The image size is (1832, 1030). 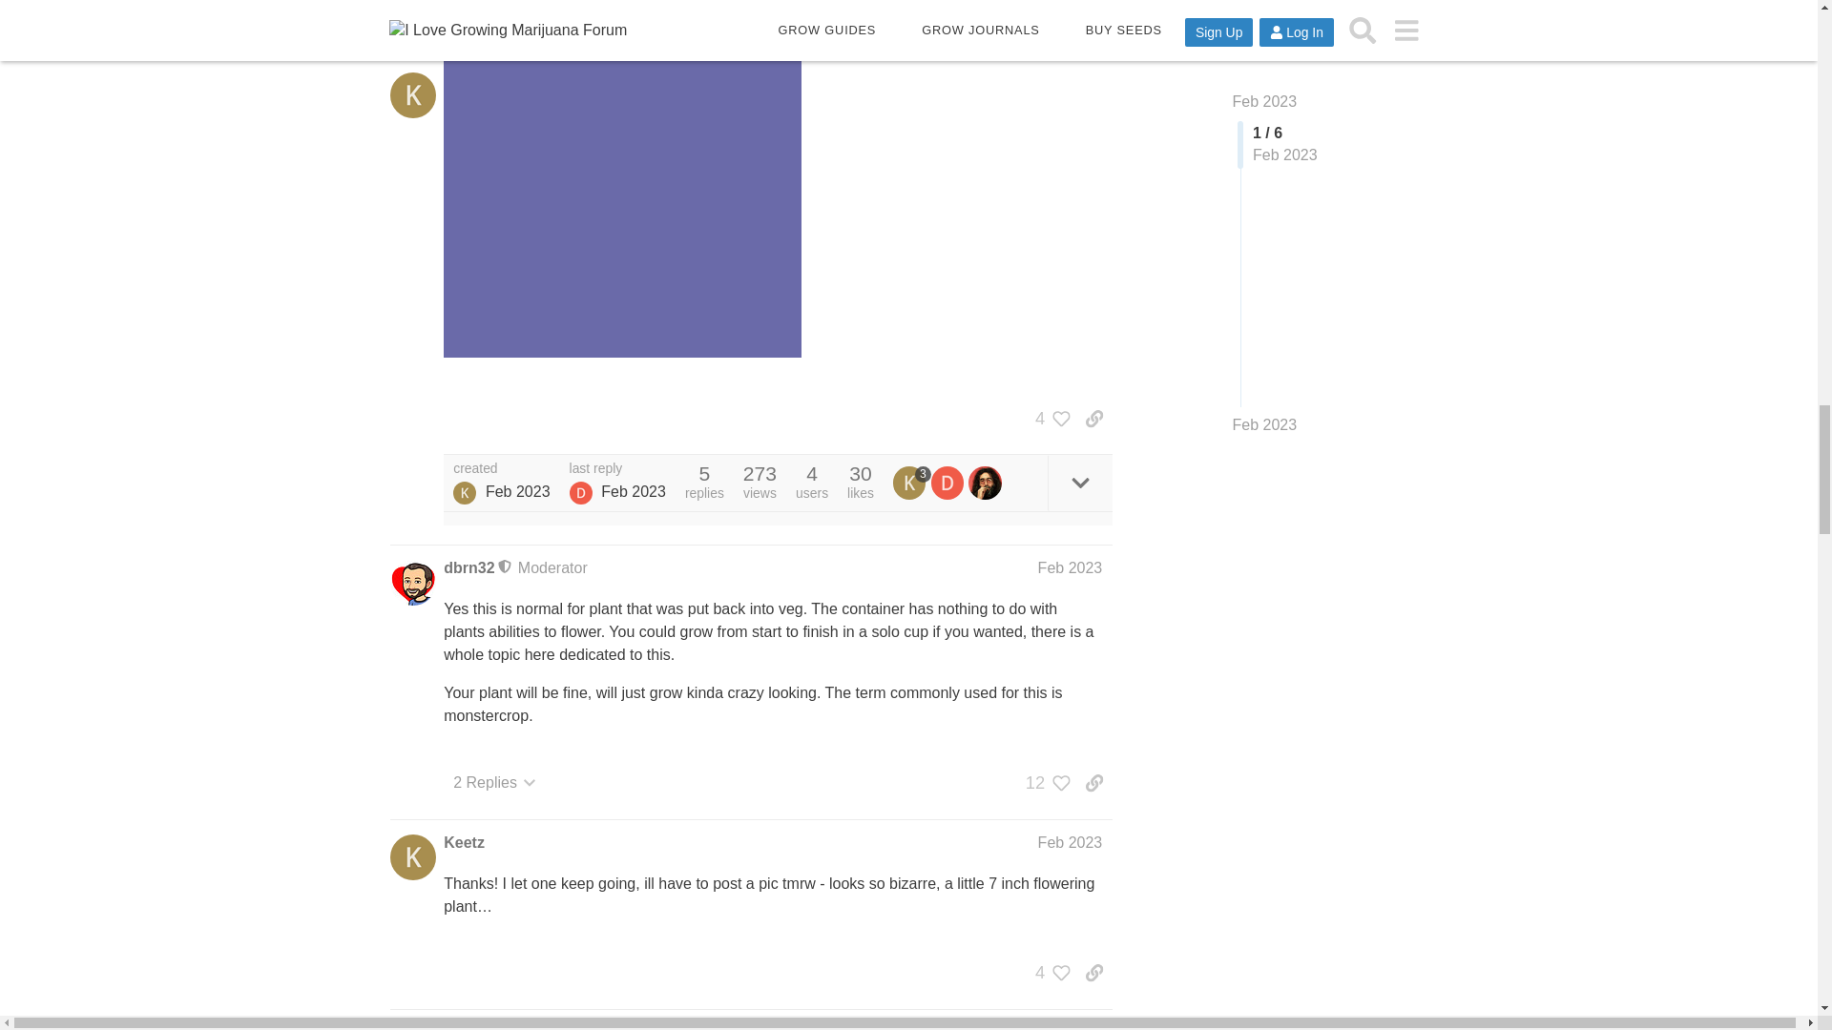 I want to click on last reply, so click(x=618, y=468).